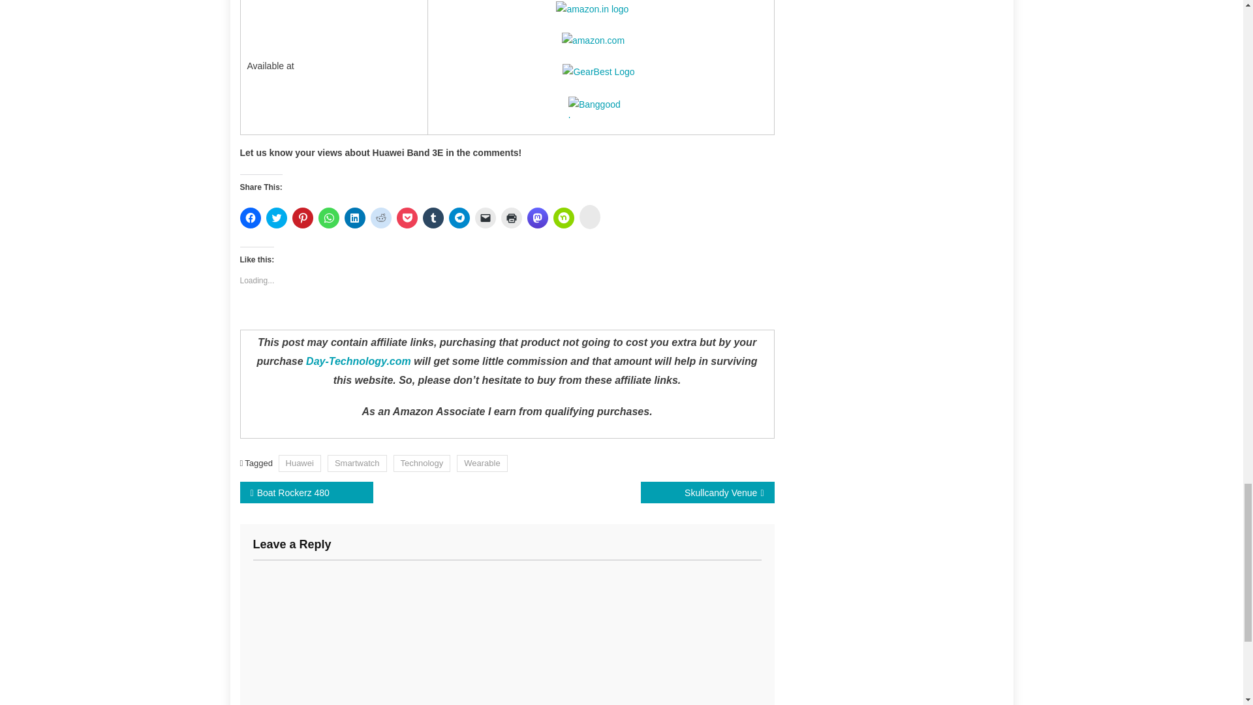 This screenshot has height=705, width=1253. Describe the element at coordinates (276, 217) in the screenshot. I see `Click to share on Twitter` at that location.